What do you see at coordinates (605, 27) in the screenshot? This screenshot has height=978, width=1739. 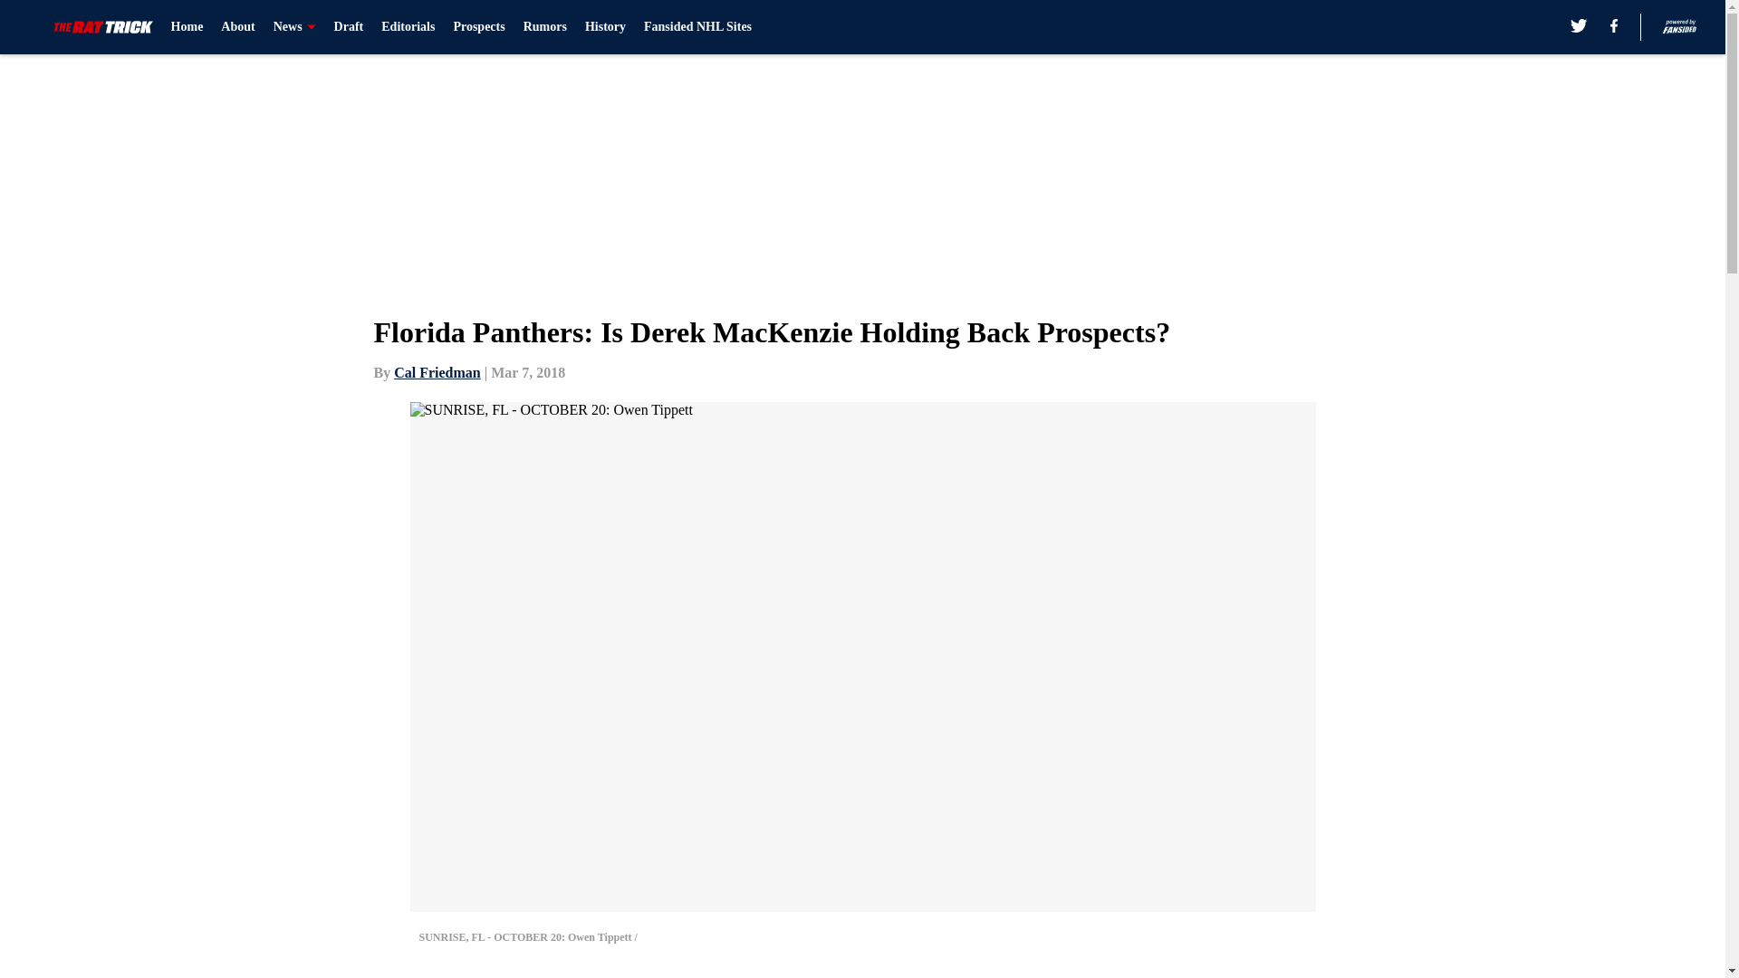 I see `History` at bounding box center [605, 27].